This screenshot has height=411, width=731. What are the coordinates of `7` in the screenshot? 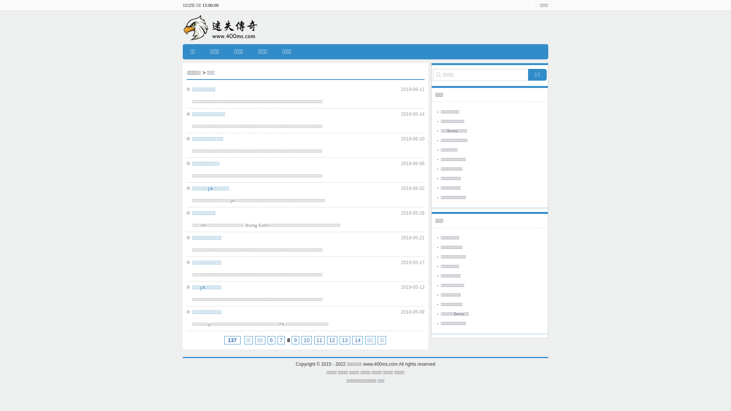 It's located at (281, 340).